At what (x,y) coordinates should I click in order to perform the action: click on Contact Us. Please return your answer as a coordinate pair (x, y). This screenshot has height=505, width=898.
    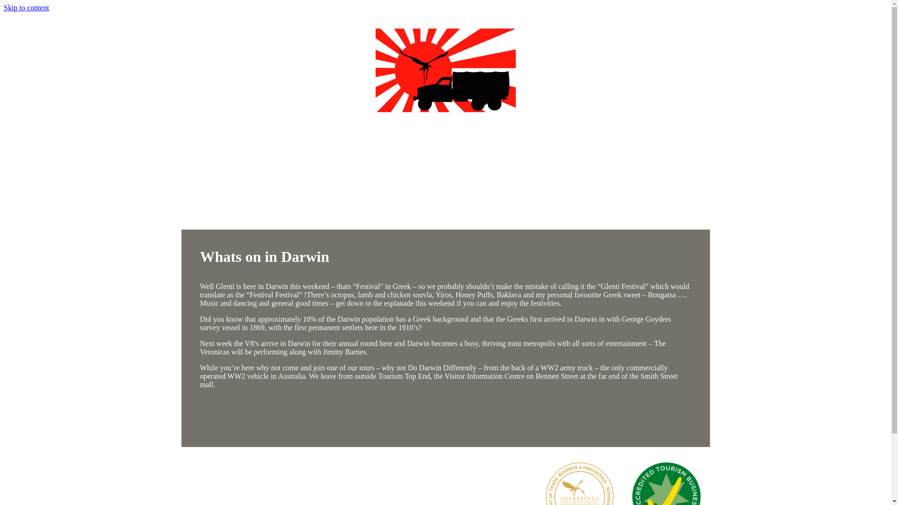
    Looking at the image, I should click on (592, 202).